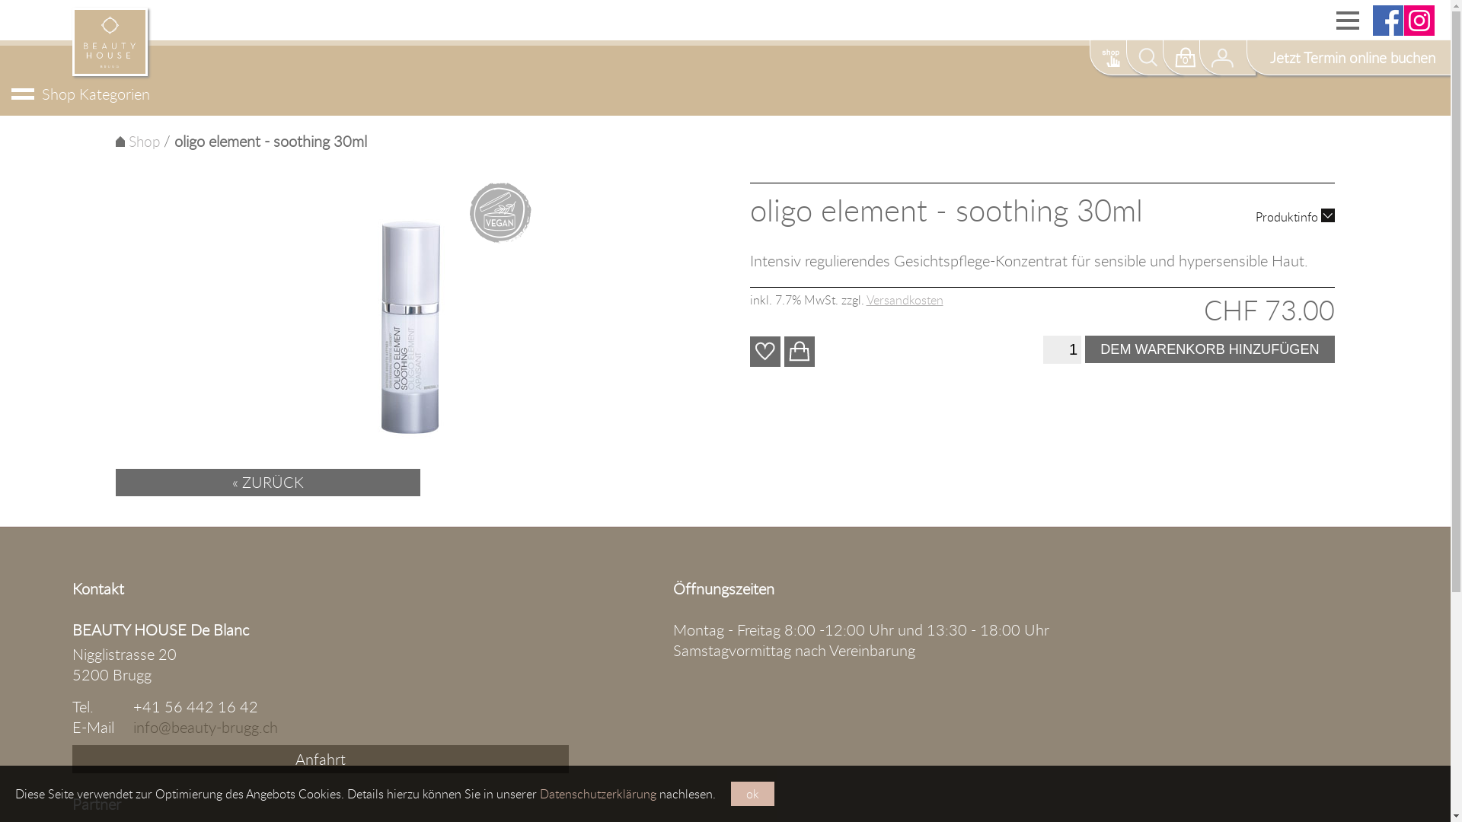  I want to click on Jetzt Termin online buchen, so click(1349, 58).